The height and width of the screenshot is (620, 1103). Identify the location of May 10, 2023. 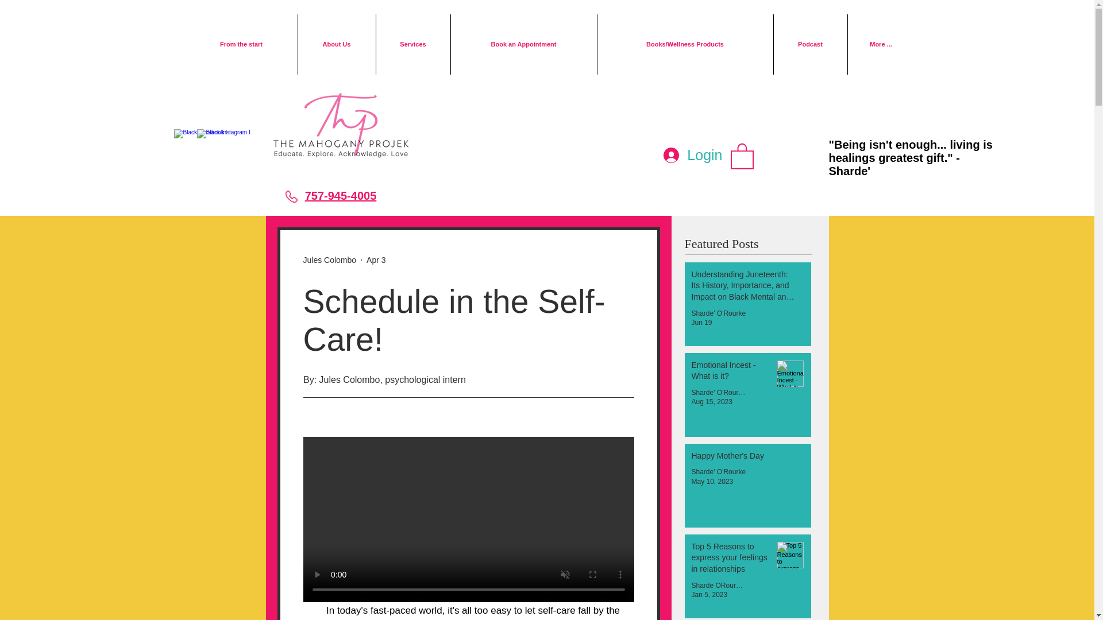
(712, 481).